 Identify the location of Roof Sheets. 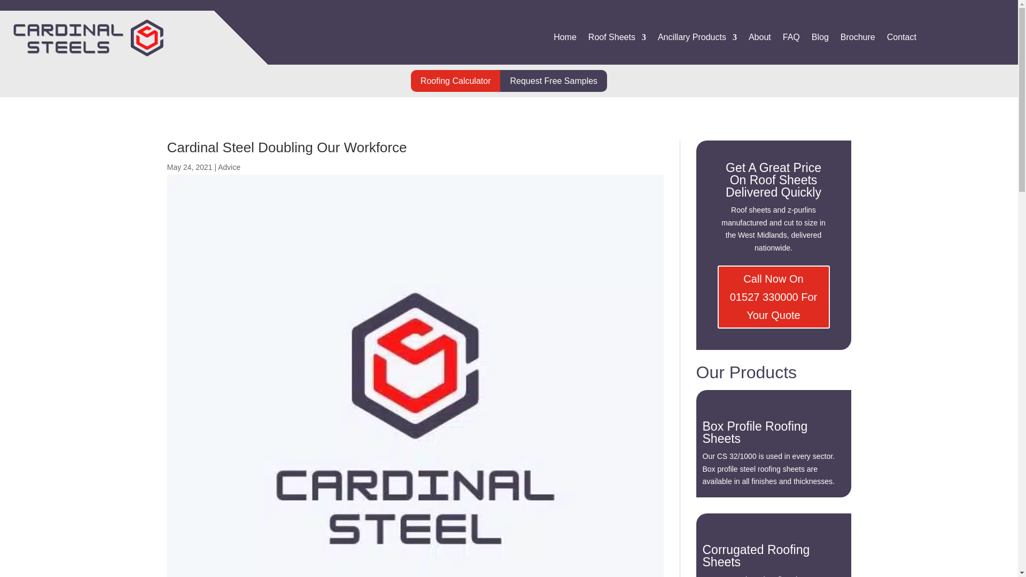
(617, 40).